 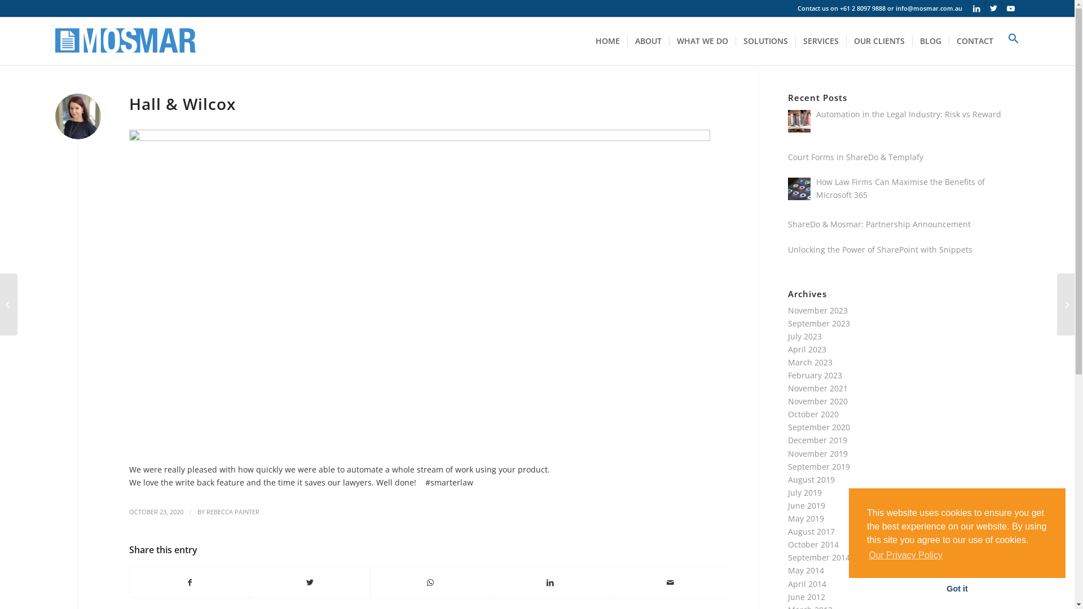 What do you see at coordinates (819, 557) in the screenshot?
I see `September 2014` at bounding box center [819, 557].